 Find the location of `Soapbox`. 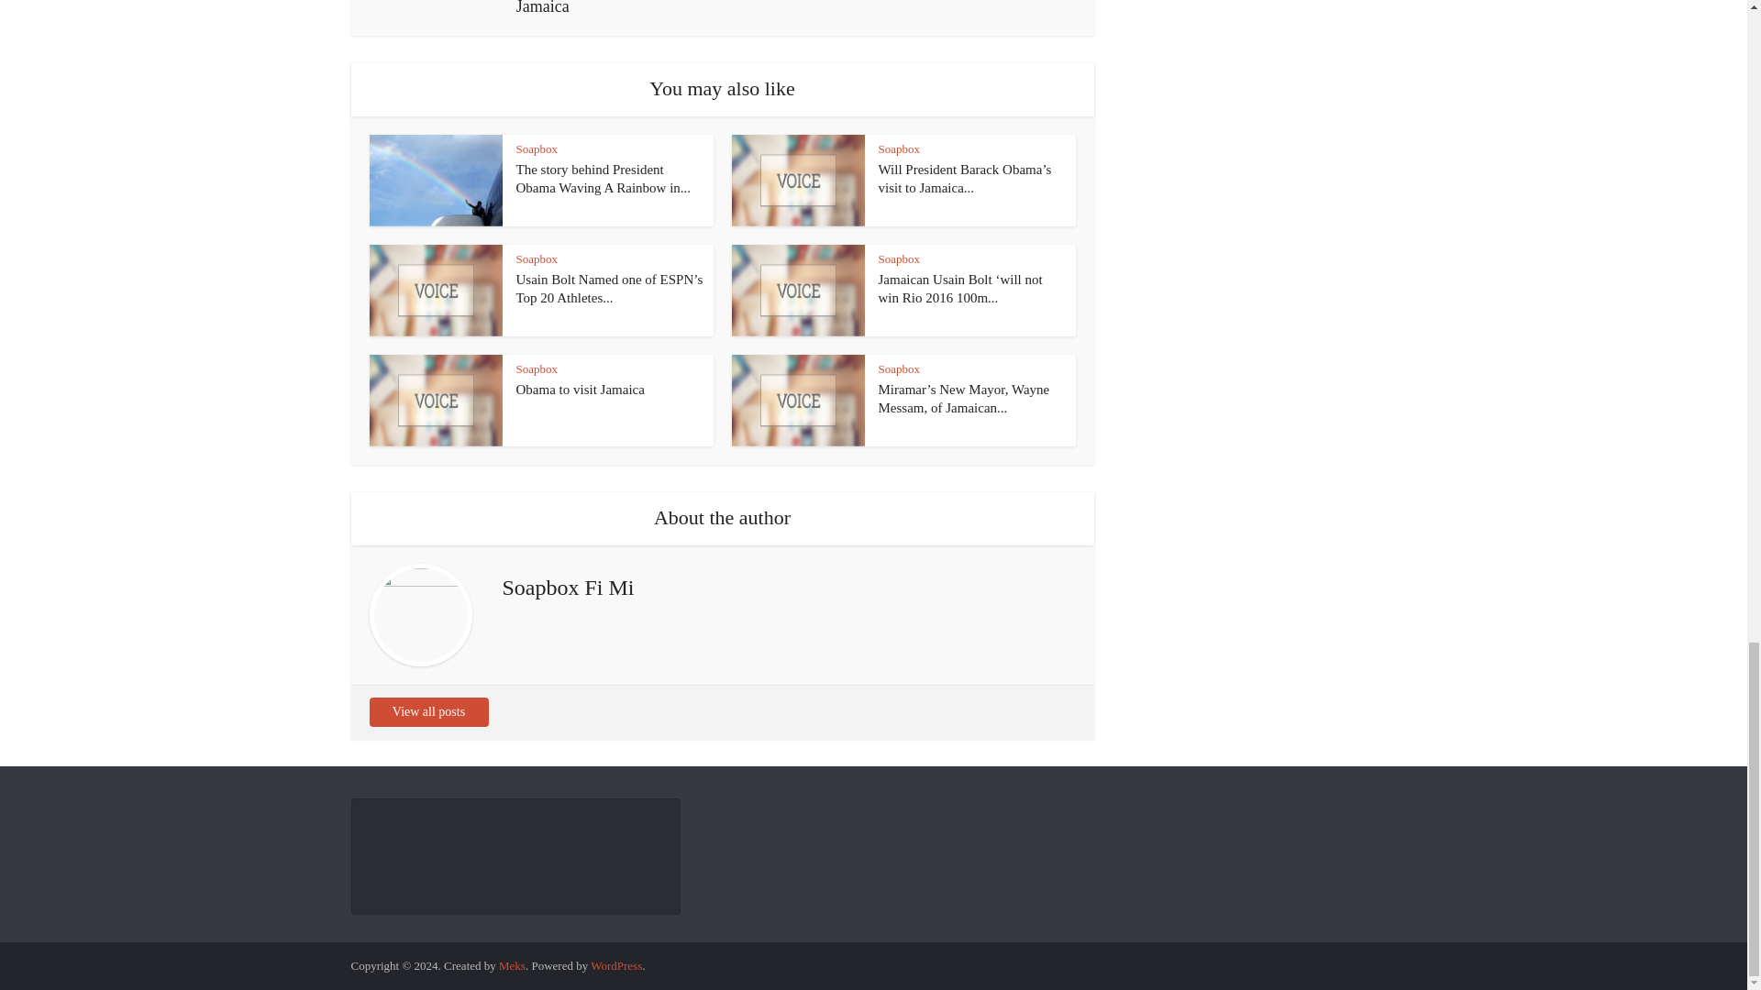

Soapbox is located at coordinates (537, 258).